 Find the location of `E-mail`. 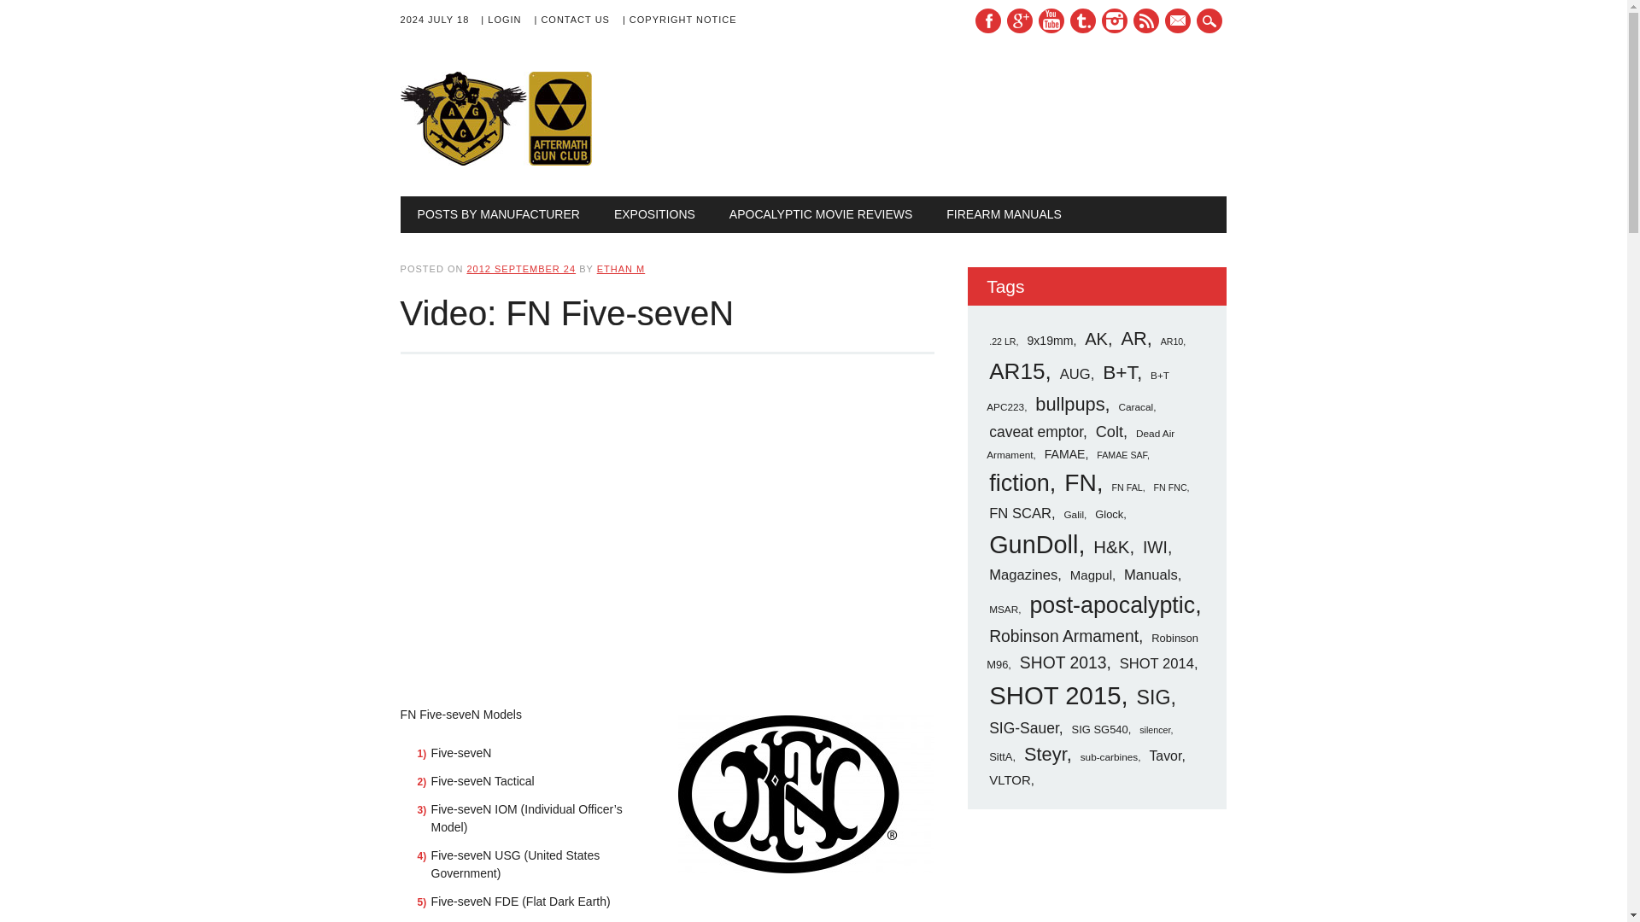

E-mail is located at coordinates (1177, 20).